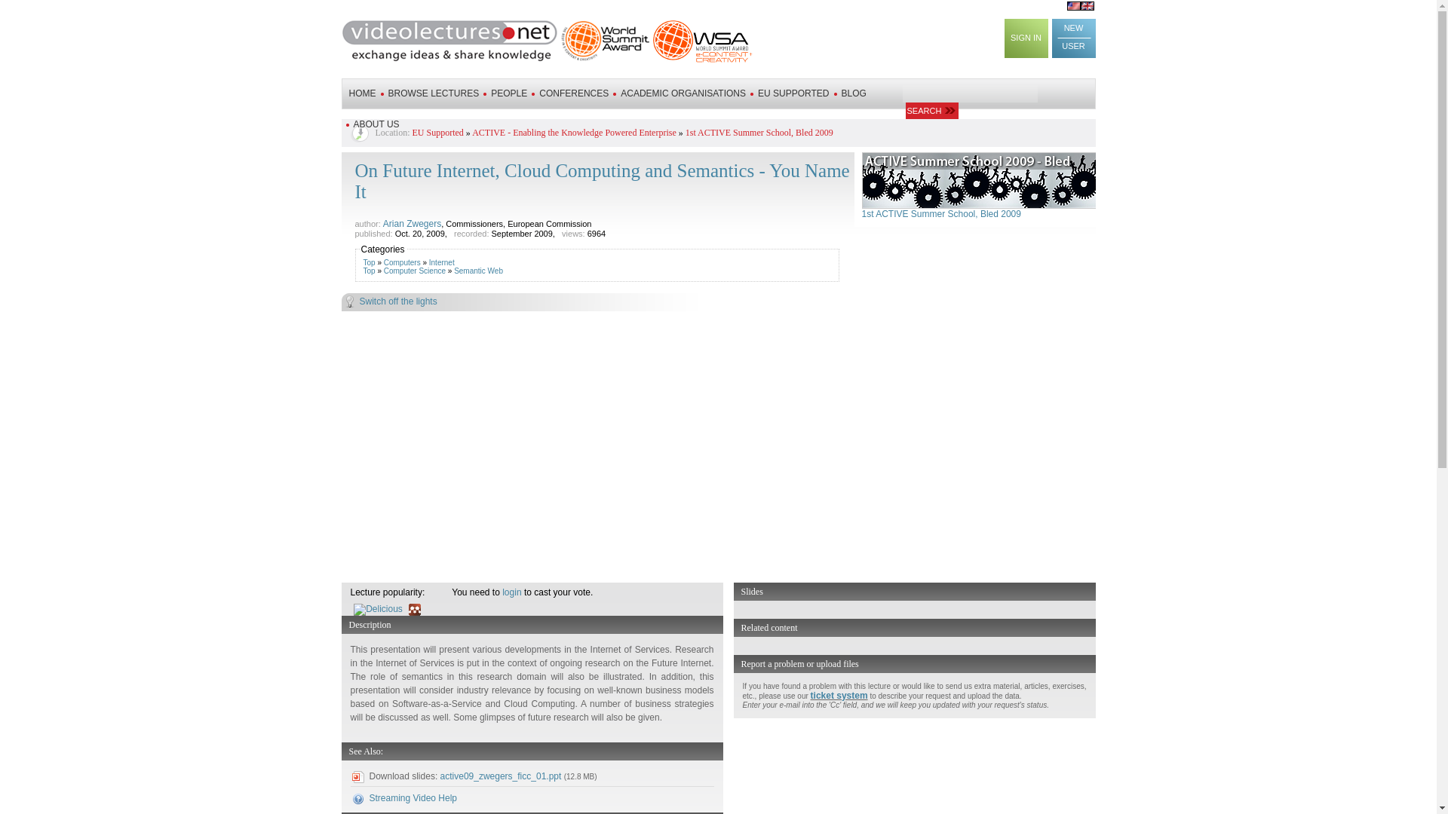 The height and width of the screenshot is (814, 1448). I want to click on SIGN IN, so click(1026, 38).